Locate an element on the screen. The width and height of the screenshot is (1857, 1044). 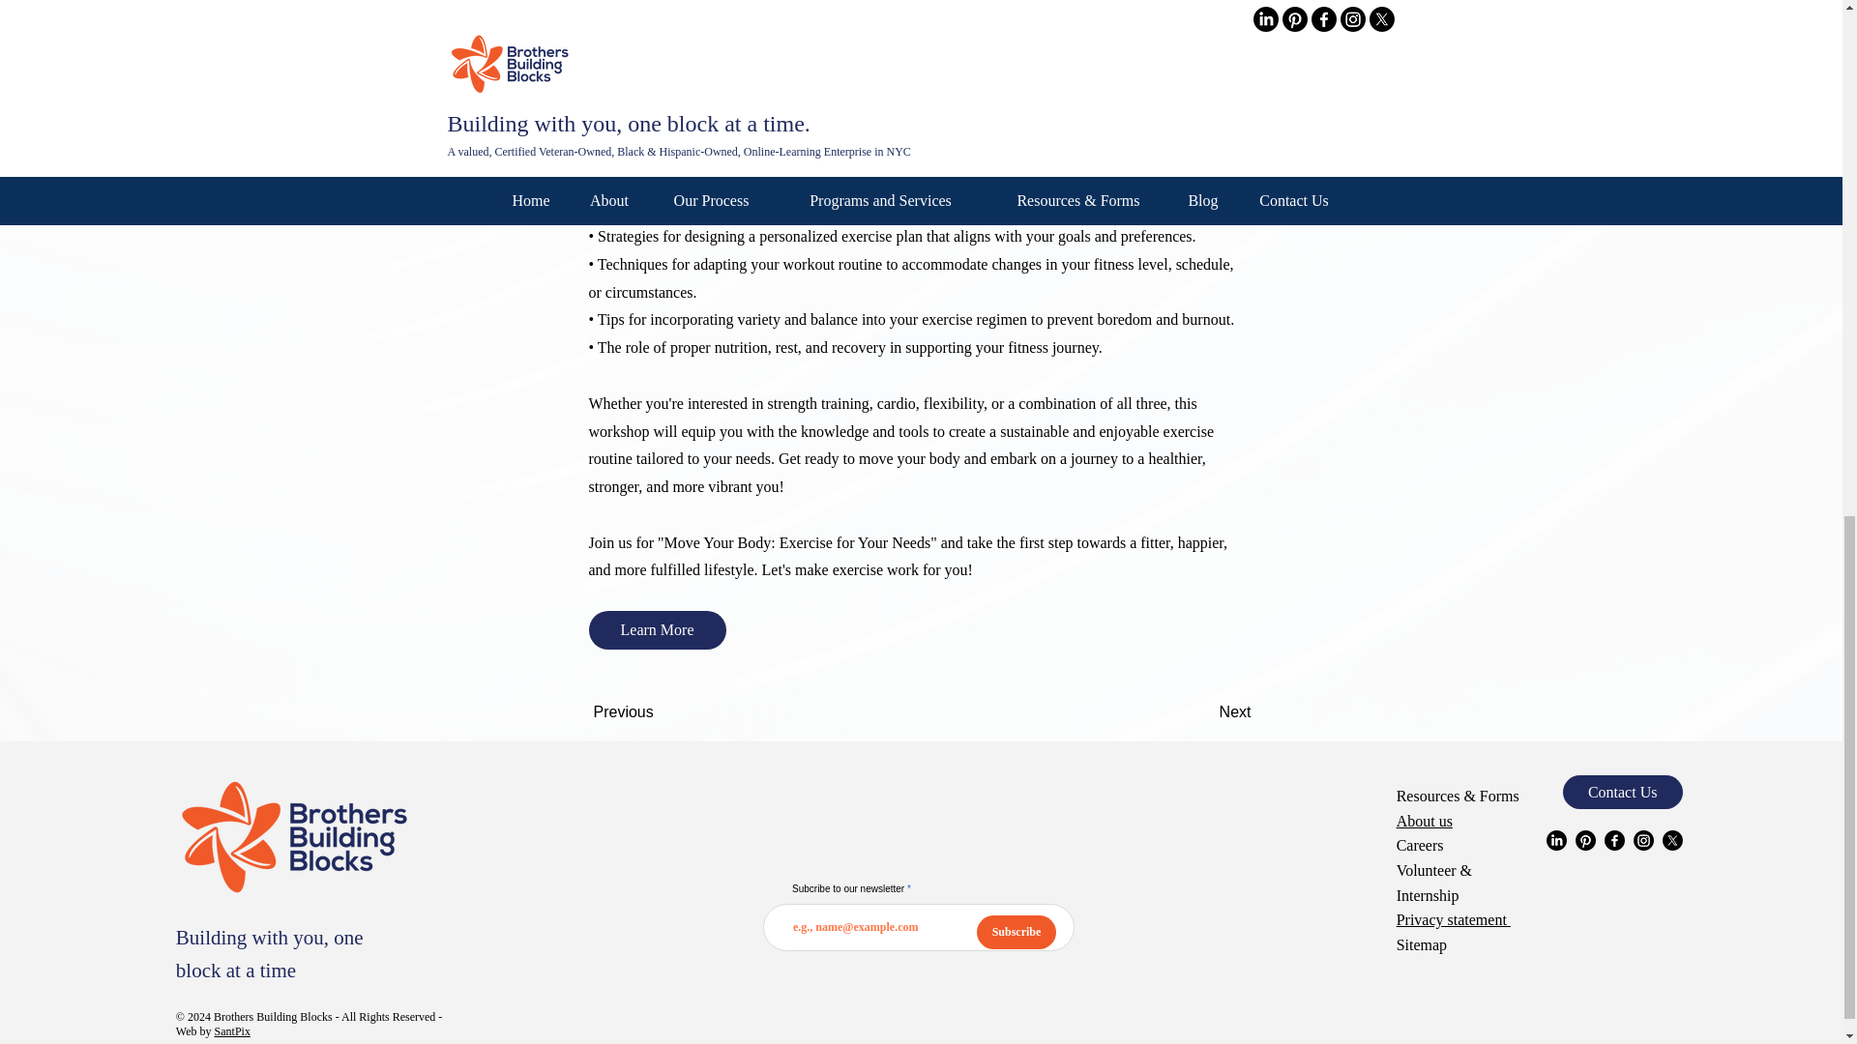
About us is located at coordinates (1424, 821).